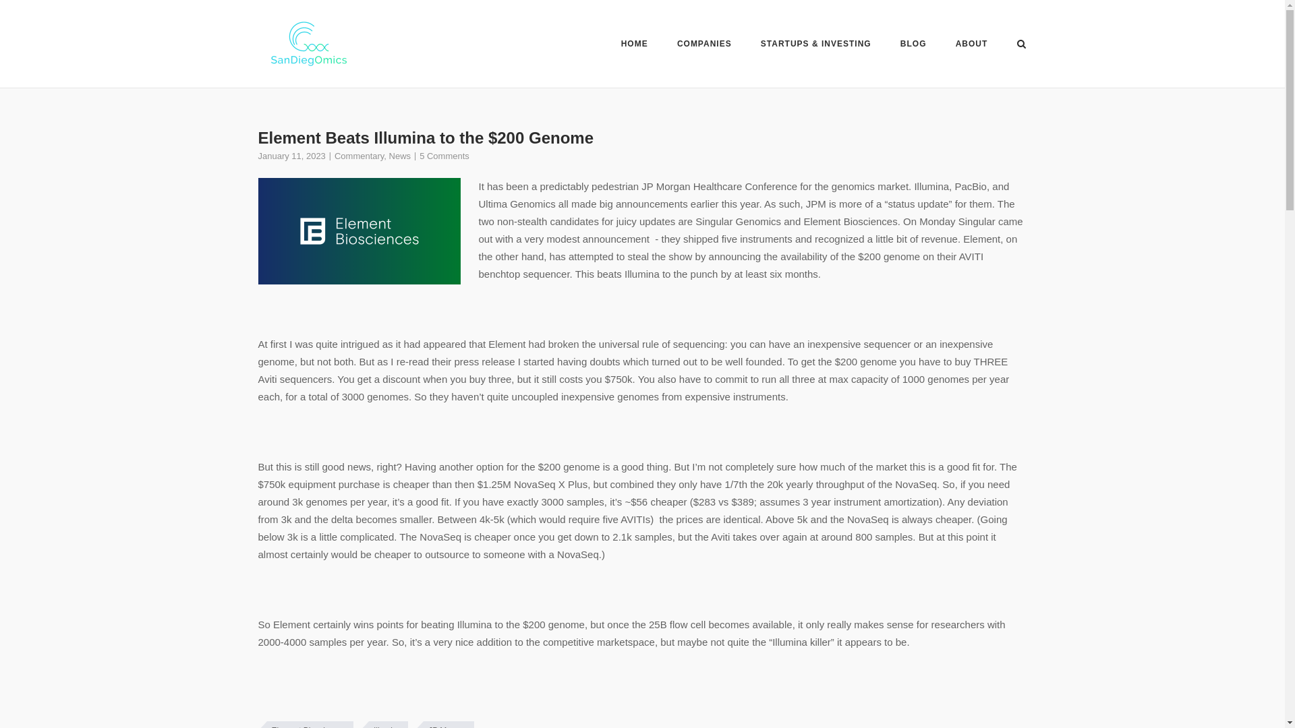 Image resolution: width=1295 pixels, height=728 pixels. What do you see at coordinates (399, 155) in the screenshot?
I see `News` at bounding box center [399, 155].